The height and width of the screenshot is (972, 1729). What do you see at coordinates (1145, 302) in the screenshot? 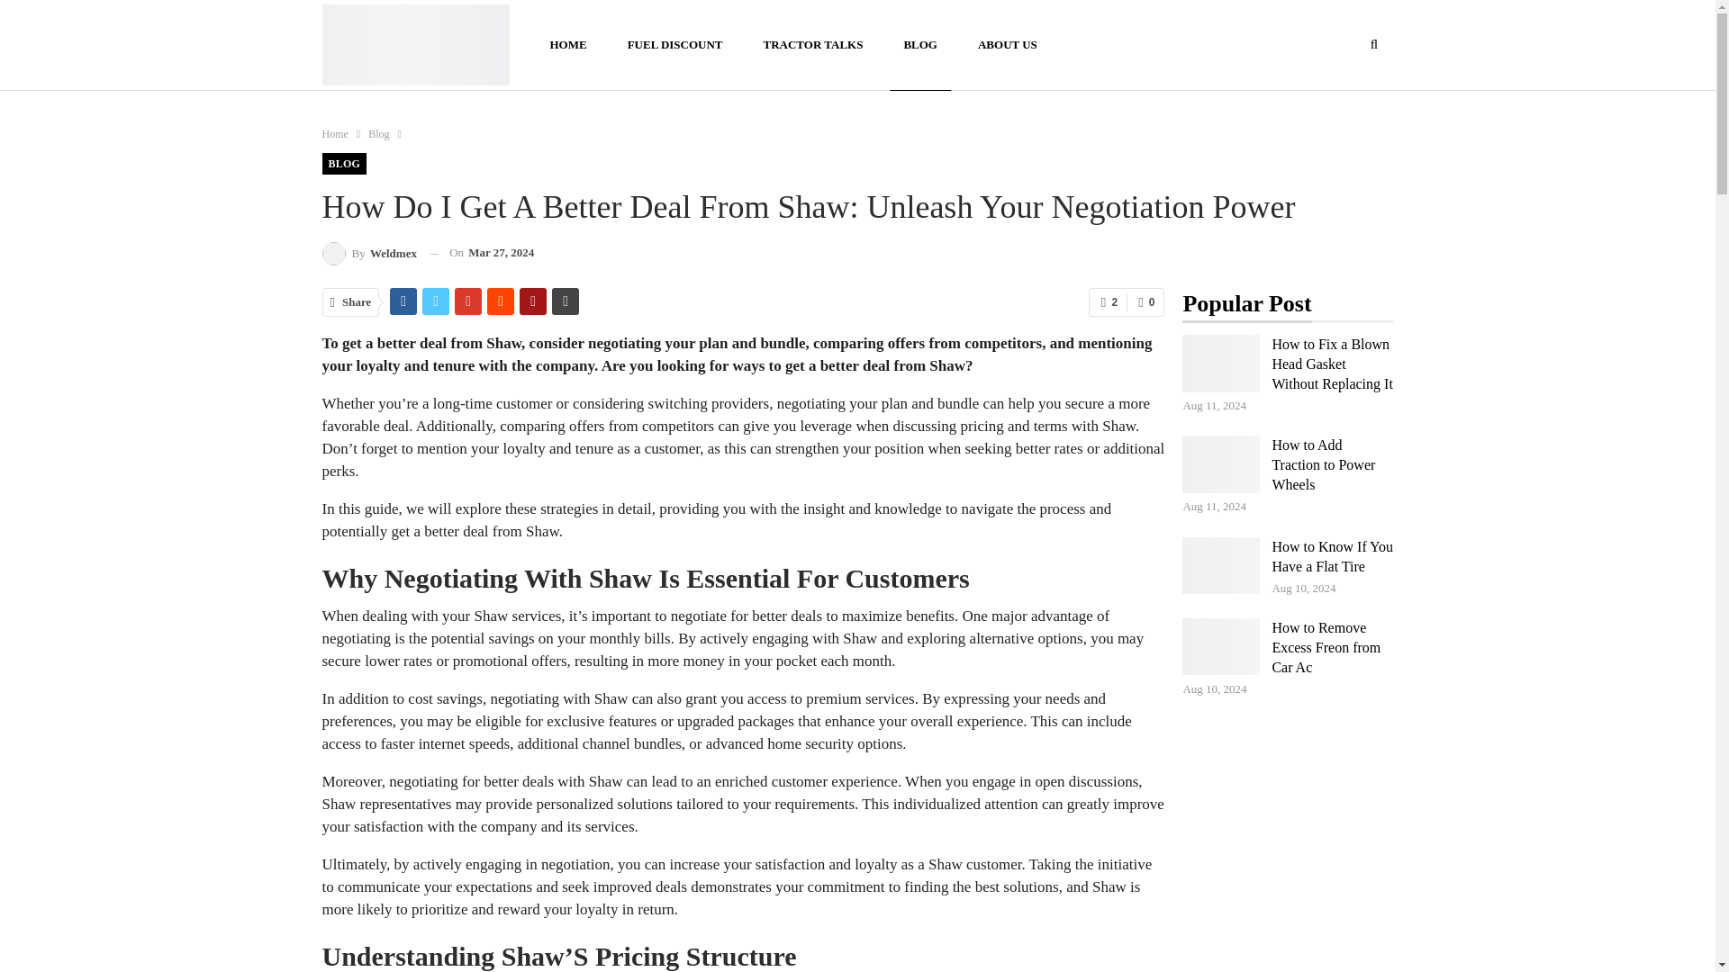
I see `0` at bounding box center [1145, 302].